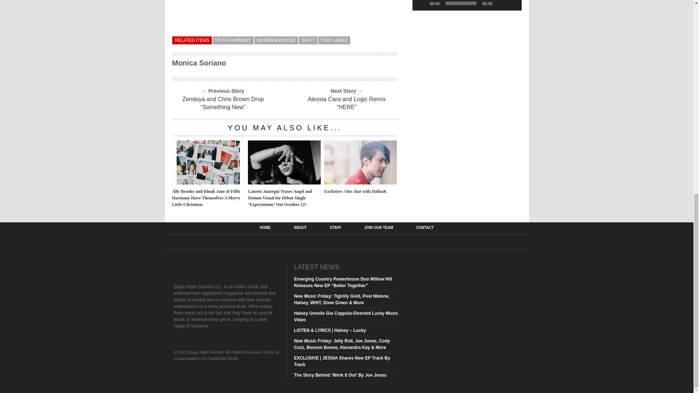  What do you see at coordinates (500, 4) in the screenshot?
I see `Mute` at bounding box center [500, 4].